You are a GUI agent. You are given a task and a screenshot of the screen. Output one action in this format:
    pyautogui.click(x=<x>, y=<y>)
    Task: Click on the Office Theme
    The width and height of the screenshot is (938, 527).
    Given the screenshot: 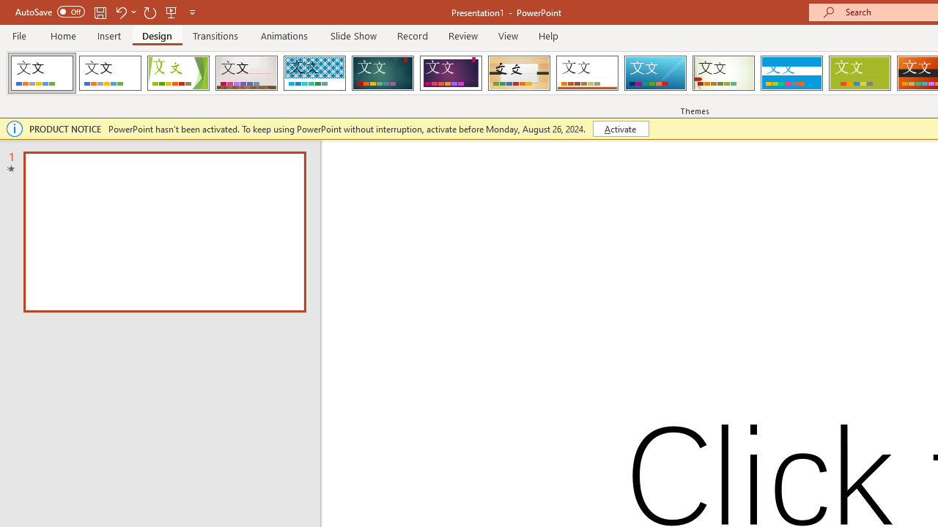 What is the action you would take?
    pyautogui.click(x=110, y=73)
    